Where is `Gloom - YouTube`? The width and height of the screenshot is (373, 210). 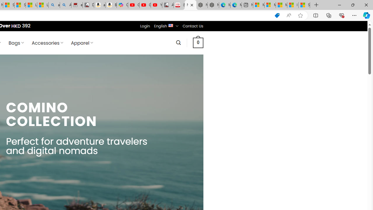 Gloom - YouTube is located at coordinates (145, 5).